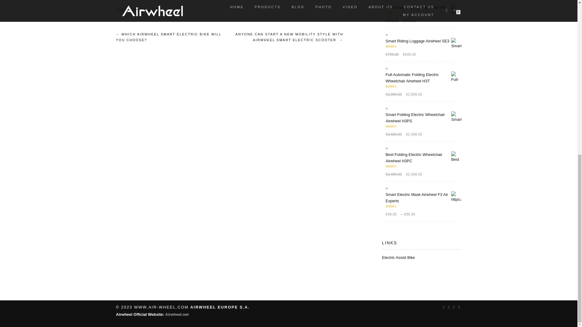  Describe the element at coordinates (423, 118) in the screenshot. I see `Smart Folding Electric Wheelchair Airwheel H3PS` at that location.